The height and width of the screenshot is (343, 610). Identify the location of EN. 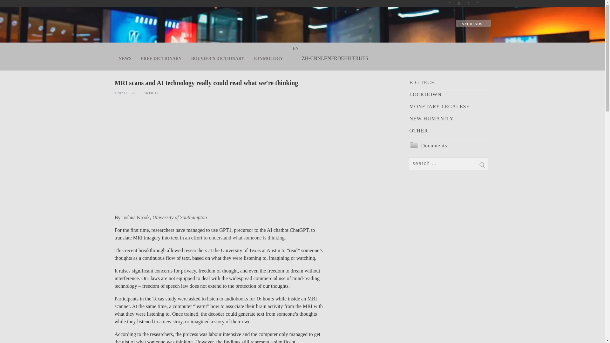
(327, 58).